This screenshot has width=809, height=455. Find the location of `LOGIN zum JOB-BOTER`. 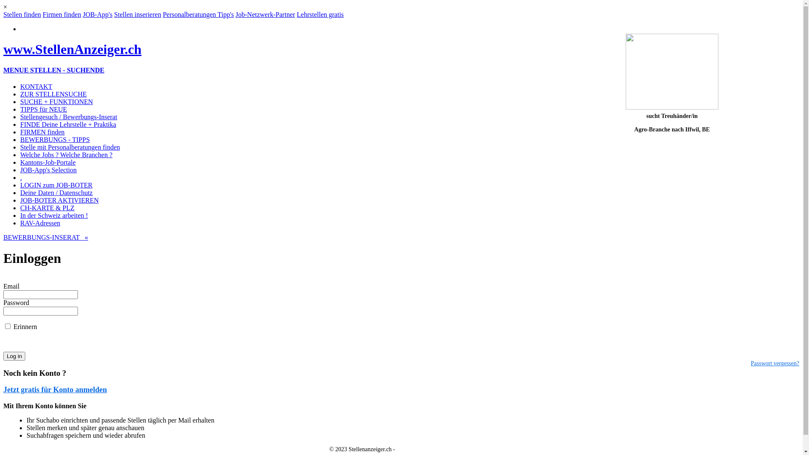

LOGIN zum JOB-BOTER is located at coordinates (56, 185).